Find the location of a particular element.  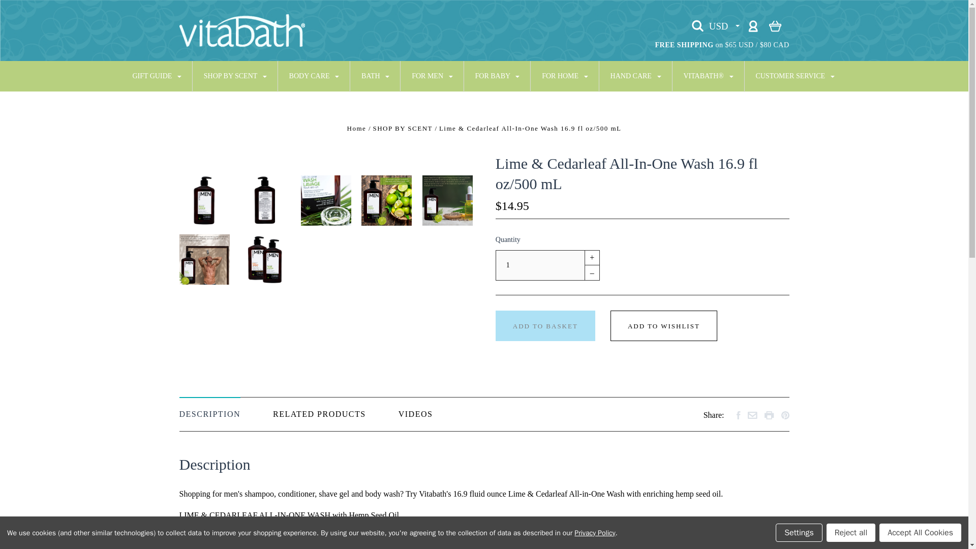

0 is located at coordinates (775, 25).